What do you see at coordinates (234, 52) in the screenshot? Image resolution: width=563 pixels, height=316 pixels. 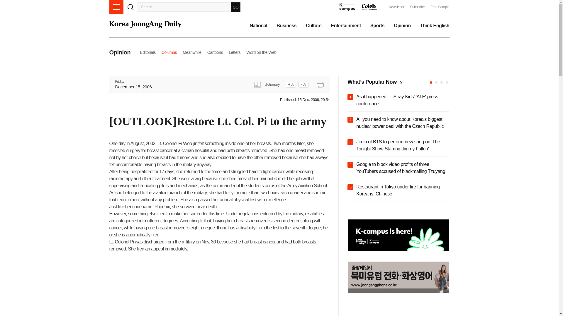 I see `Letters` at bounding box center [234, 52].